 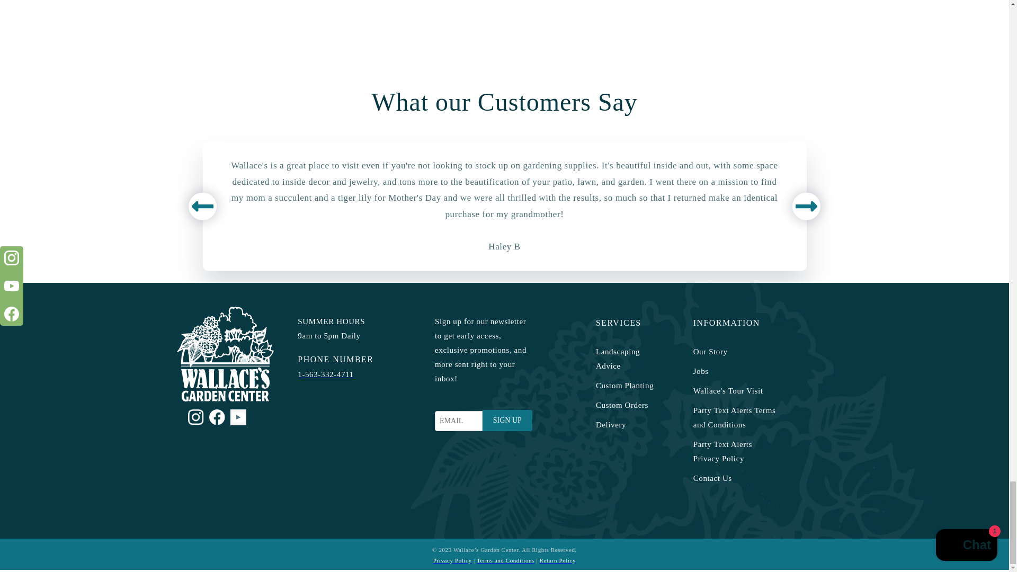 I want to click on Youtube Footer Icon, so click(x=238, y=417).